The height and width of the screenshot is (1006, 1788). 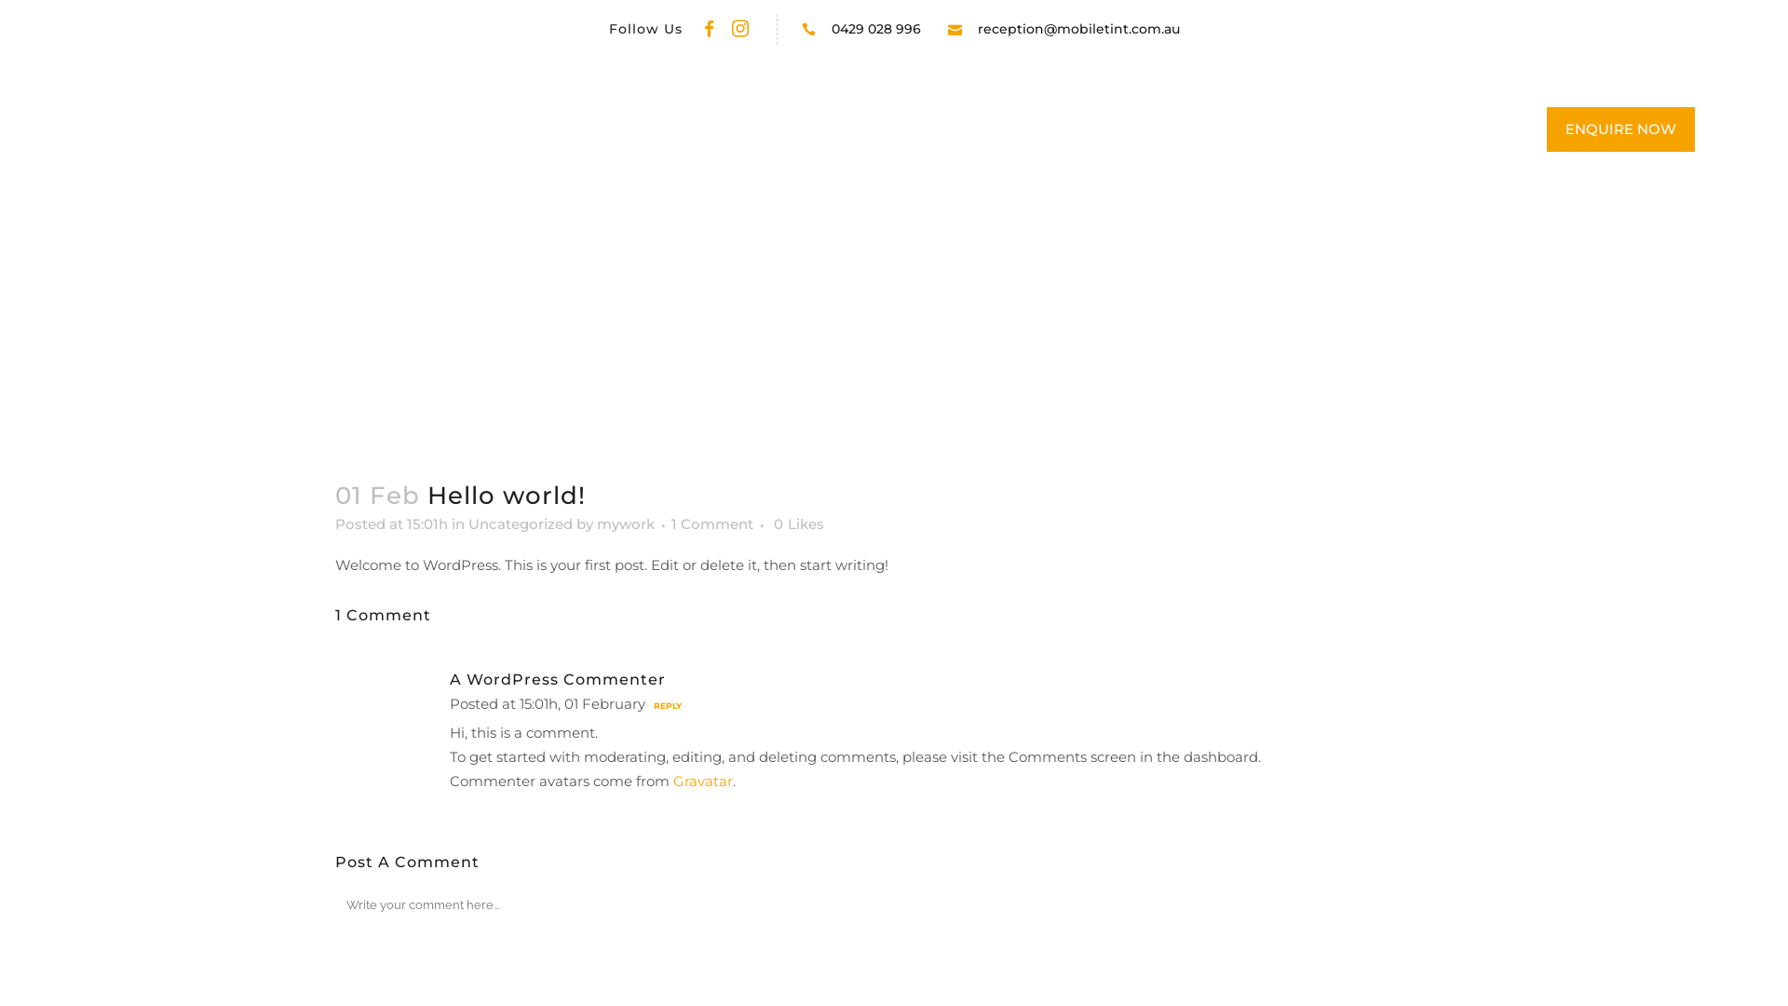 What do you see at coordinates (840, 130) in the screenshot?
I see `Why Us?` at bounding box center [840, 130].